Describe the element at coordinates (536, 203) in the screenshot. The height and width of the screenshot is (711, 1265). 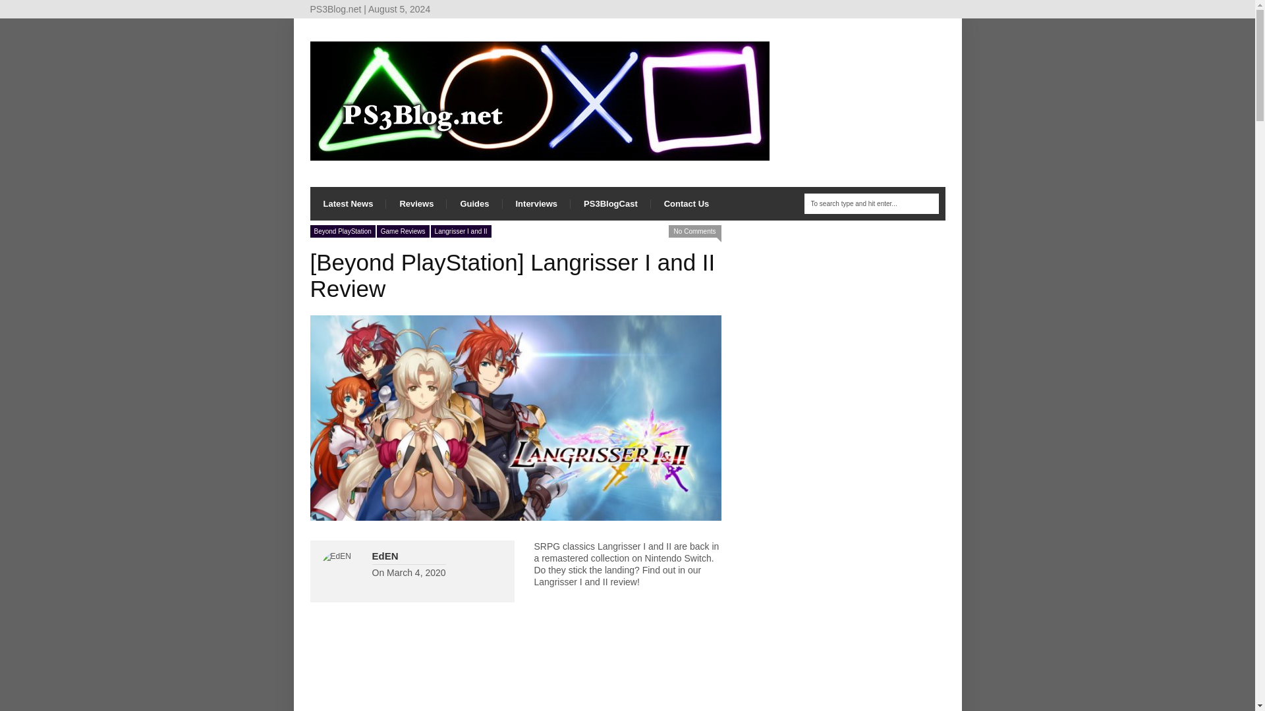
I see `Interviews` at that location.